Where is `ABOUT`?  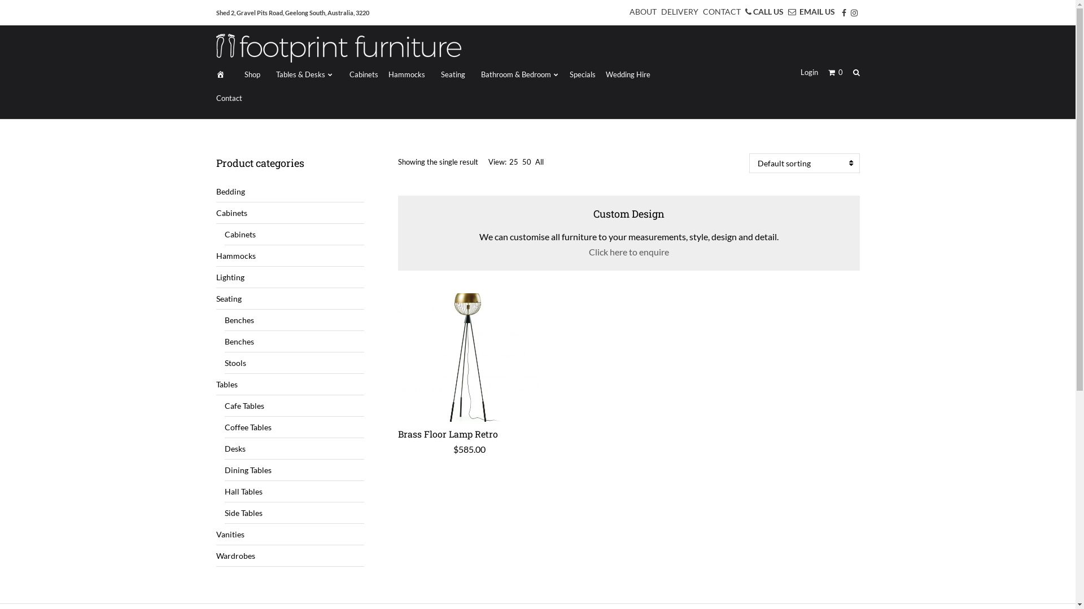
ABOUT is located at coordinates (641, 11).